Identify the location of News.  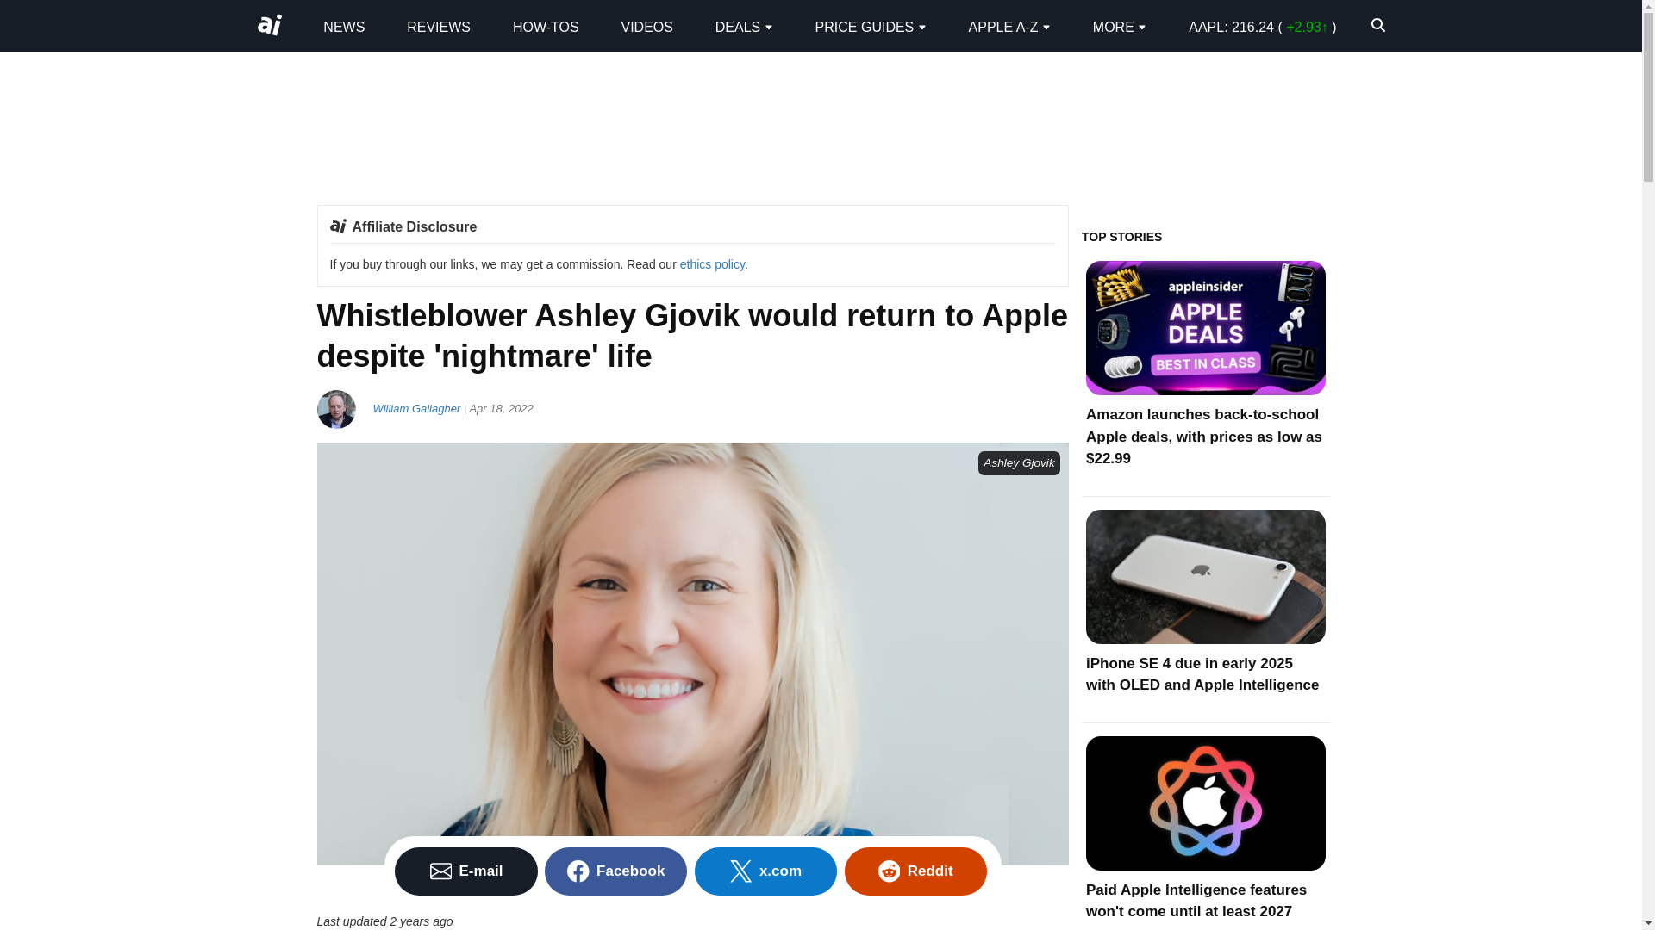
(343, 26).